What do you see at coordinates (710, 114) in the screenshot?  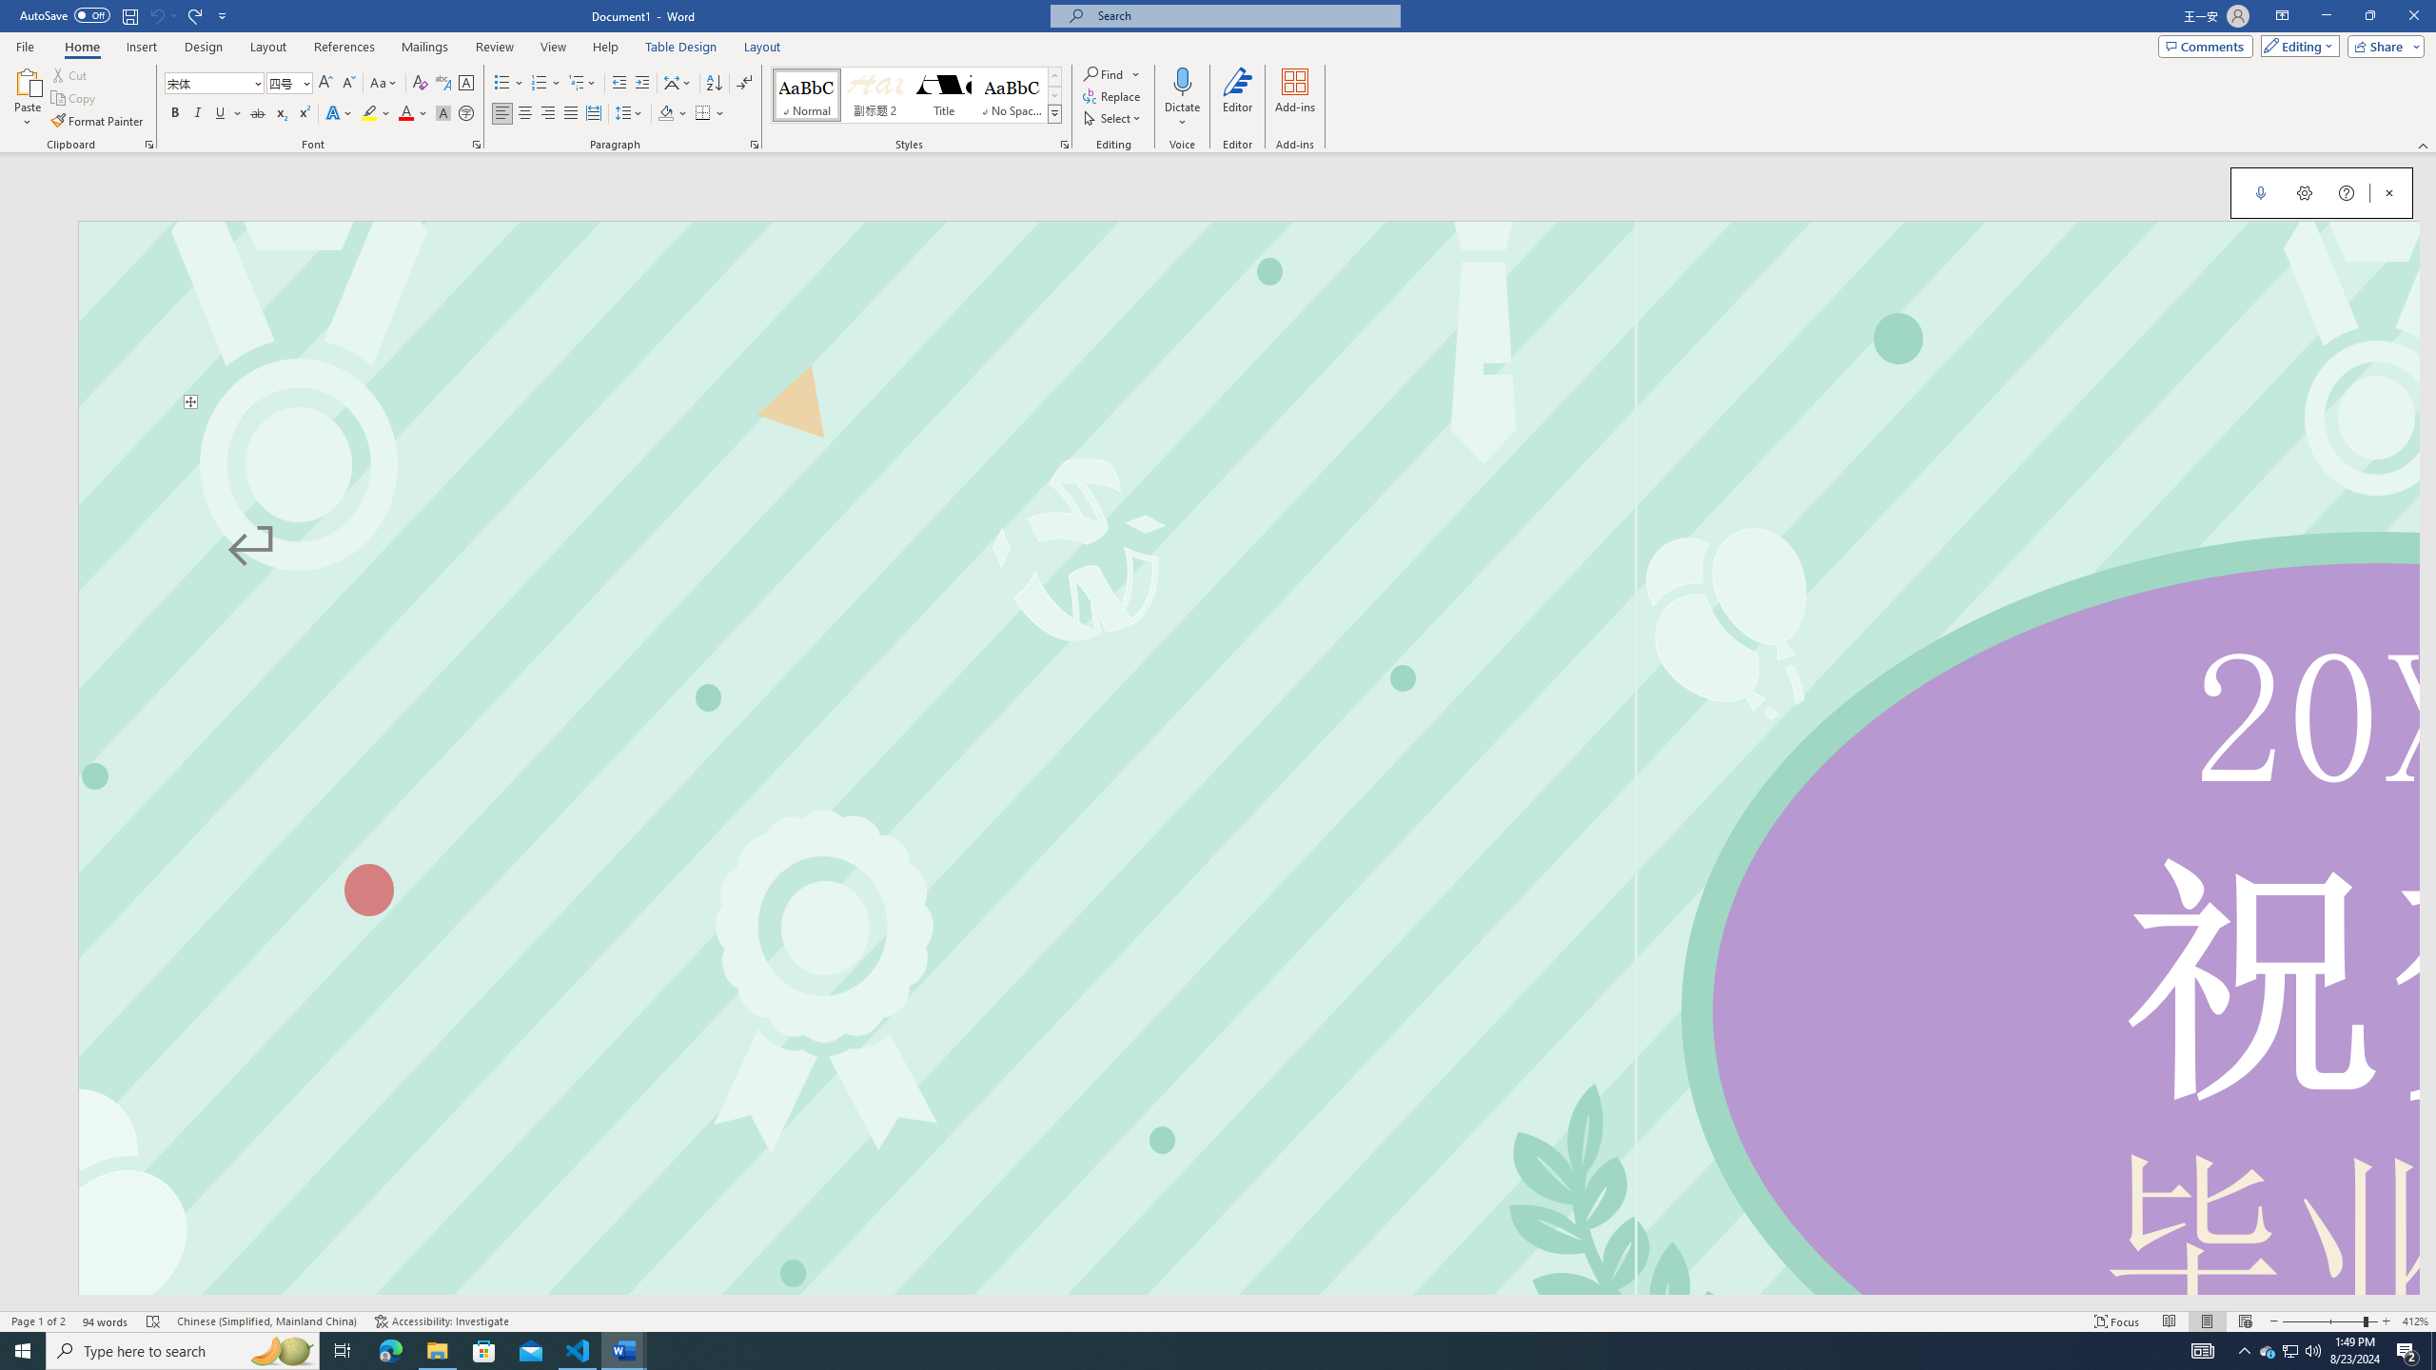 I see `Borders` at bounding box center [710, 114].